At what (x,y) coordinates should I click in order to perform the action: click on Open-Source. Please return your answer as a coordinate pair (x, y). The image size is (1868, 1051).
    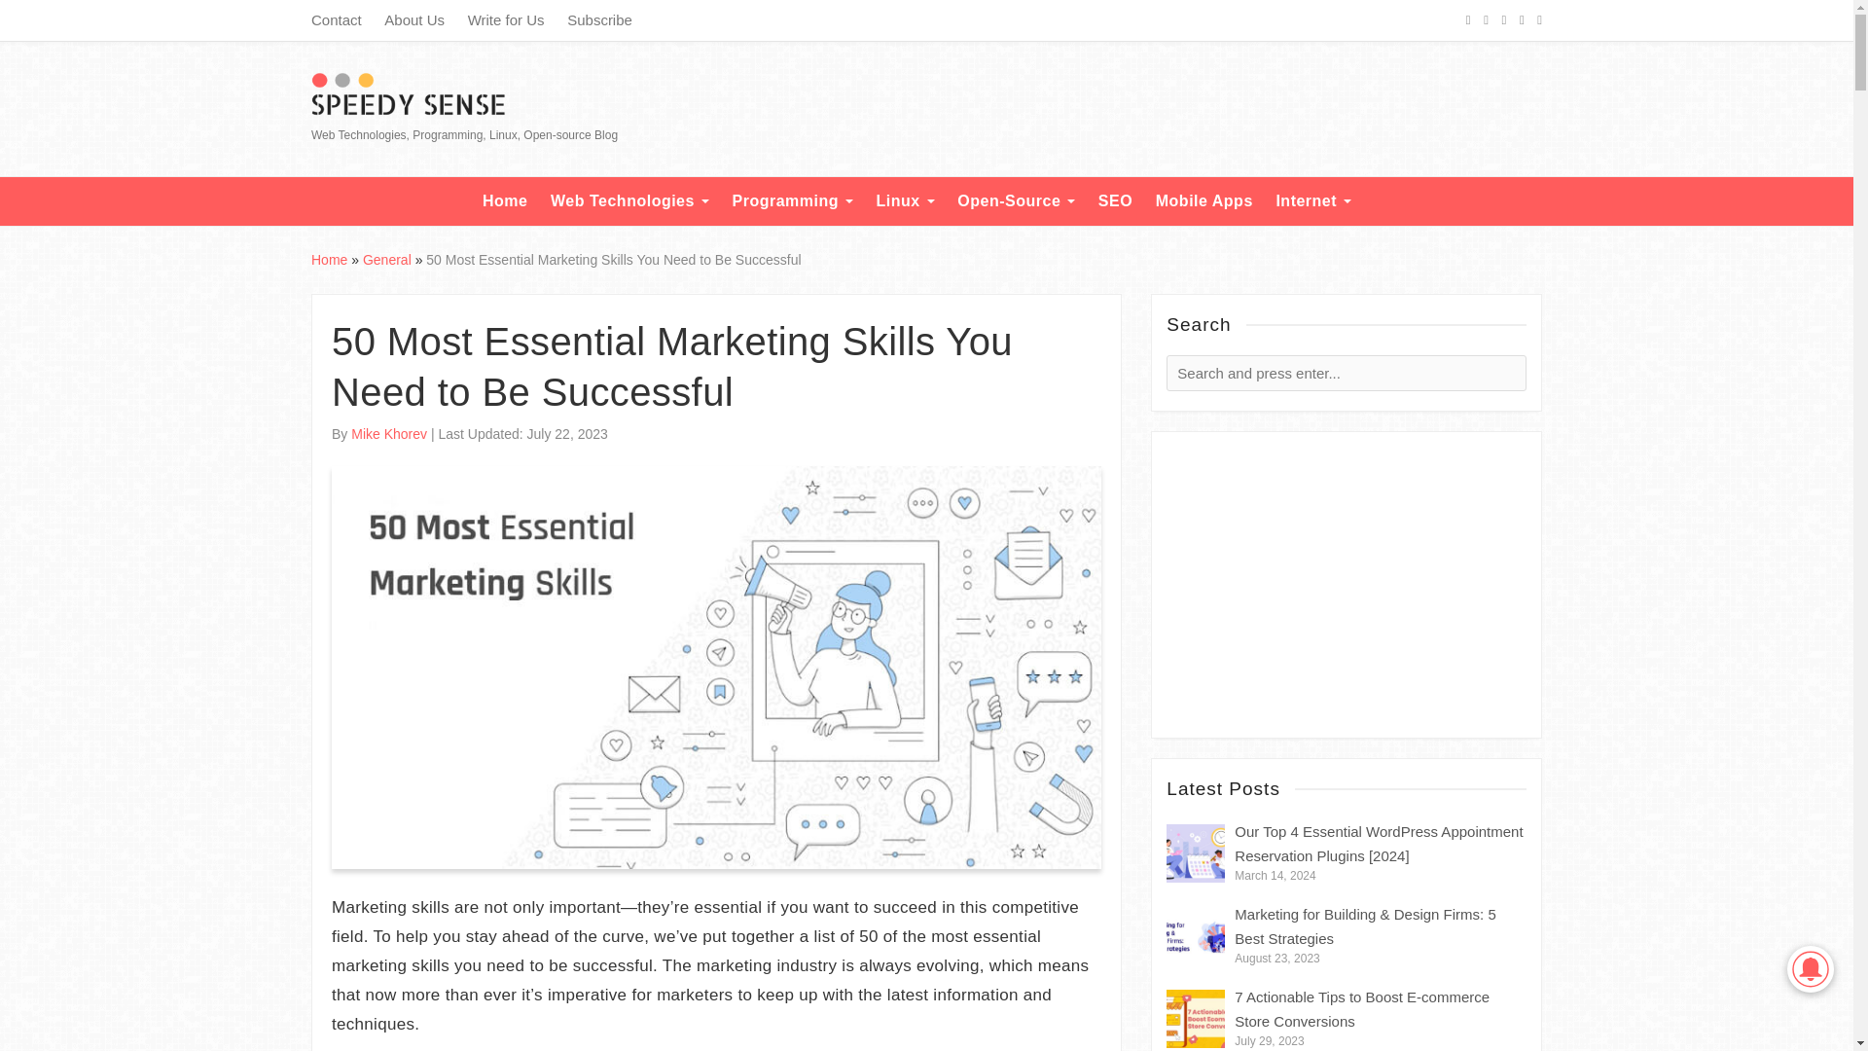
    Looking at the image, I should click on (1016, 201).